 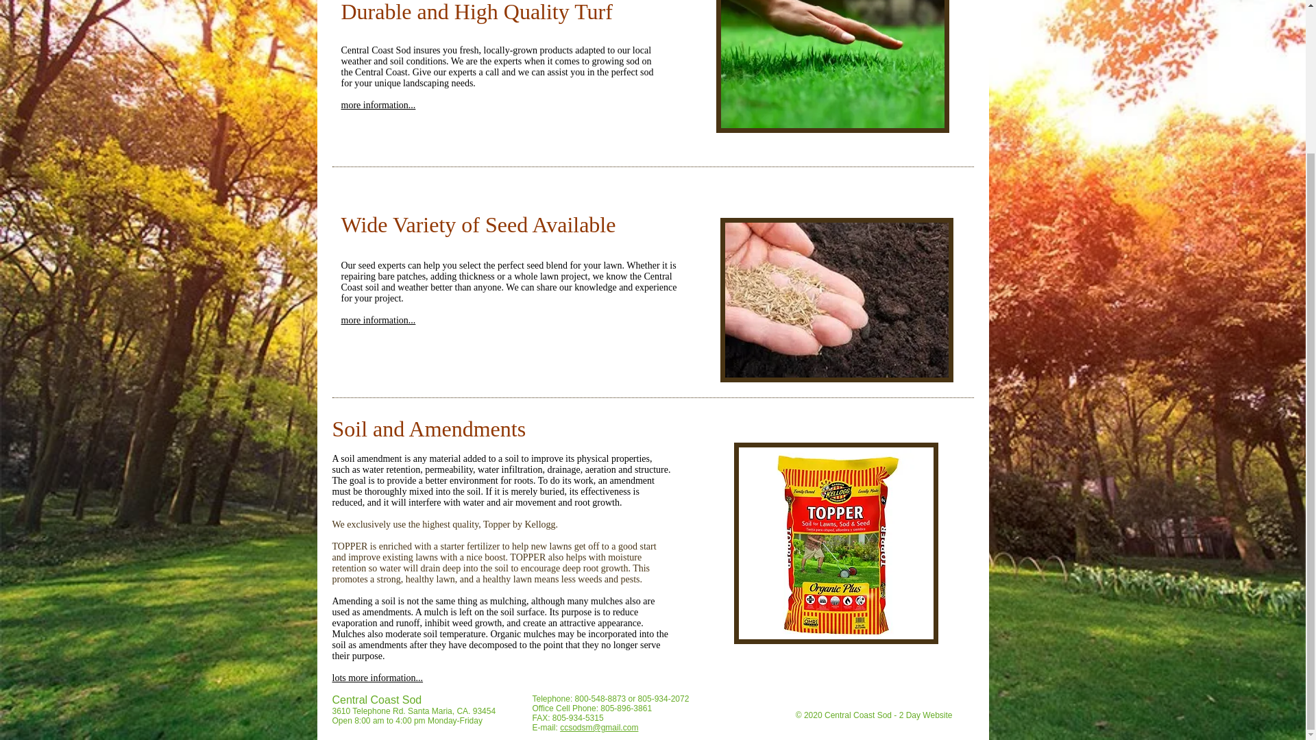 I want to click on more information..., so click(x=378, y=104).